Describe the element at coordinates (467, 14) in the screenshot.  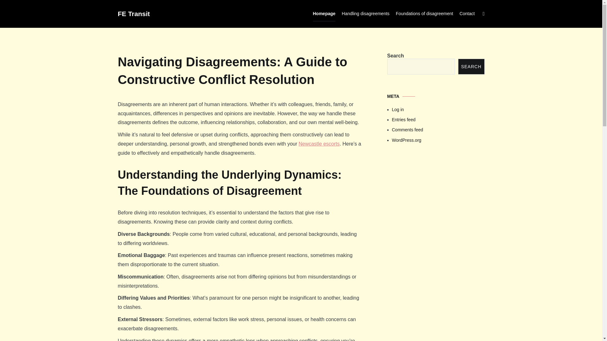
I see `Contact` at that location.